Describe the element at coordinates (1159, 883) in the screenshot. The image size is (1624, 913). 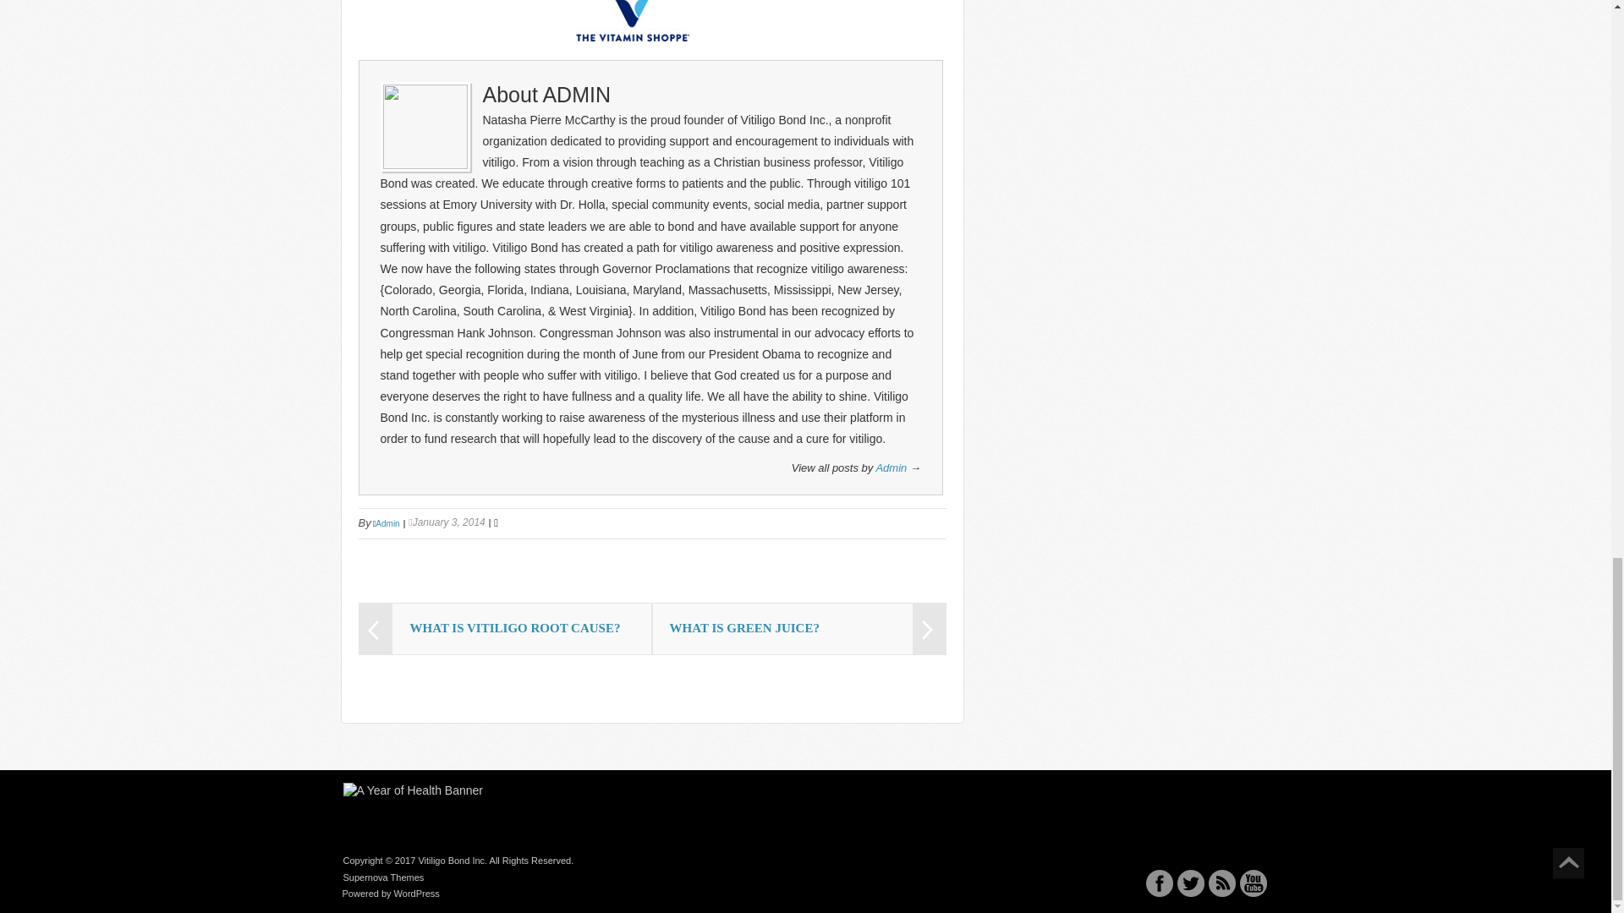
I see `Facebook` at that location.